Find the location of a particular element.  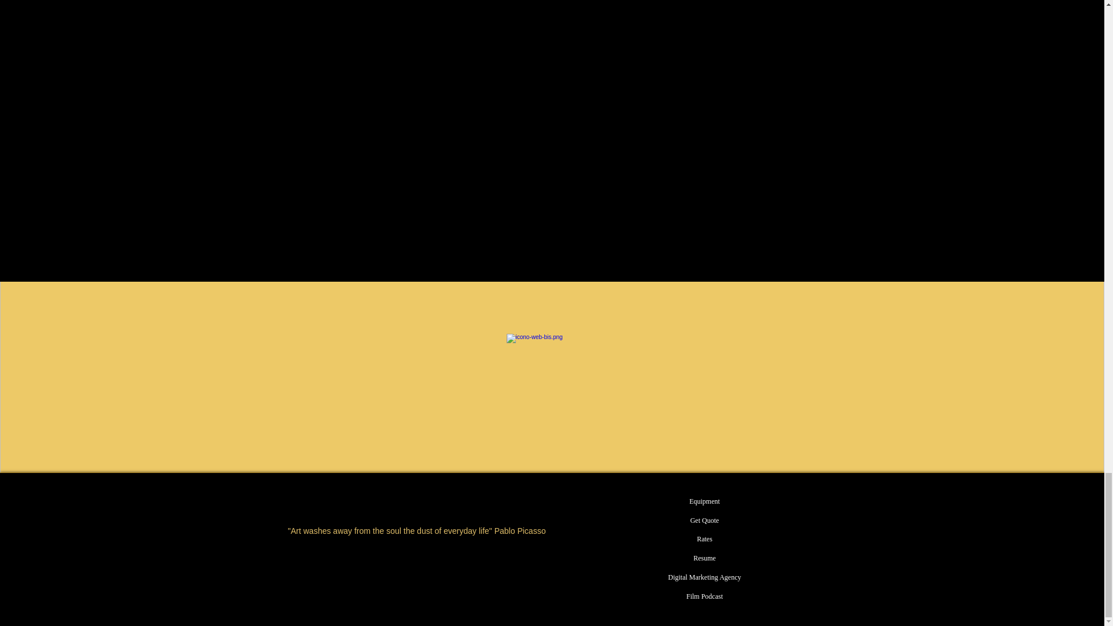

Digital Marketing Agency is located at coordinates (704, 577).